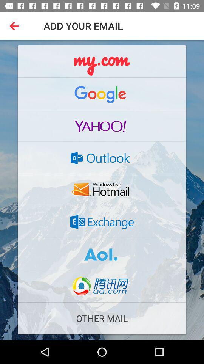 The height and width of the screenshot is (364, 204). I want to click on opens exchange, so click(102, 222).